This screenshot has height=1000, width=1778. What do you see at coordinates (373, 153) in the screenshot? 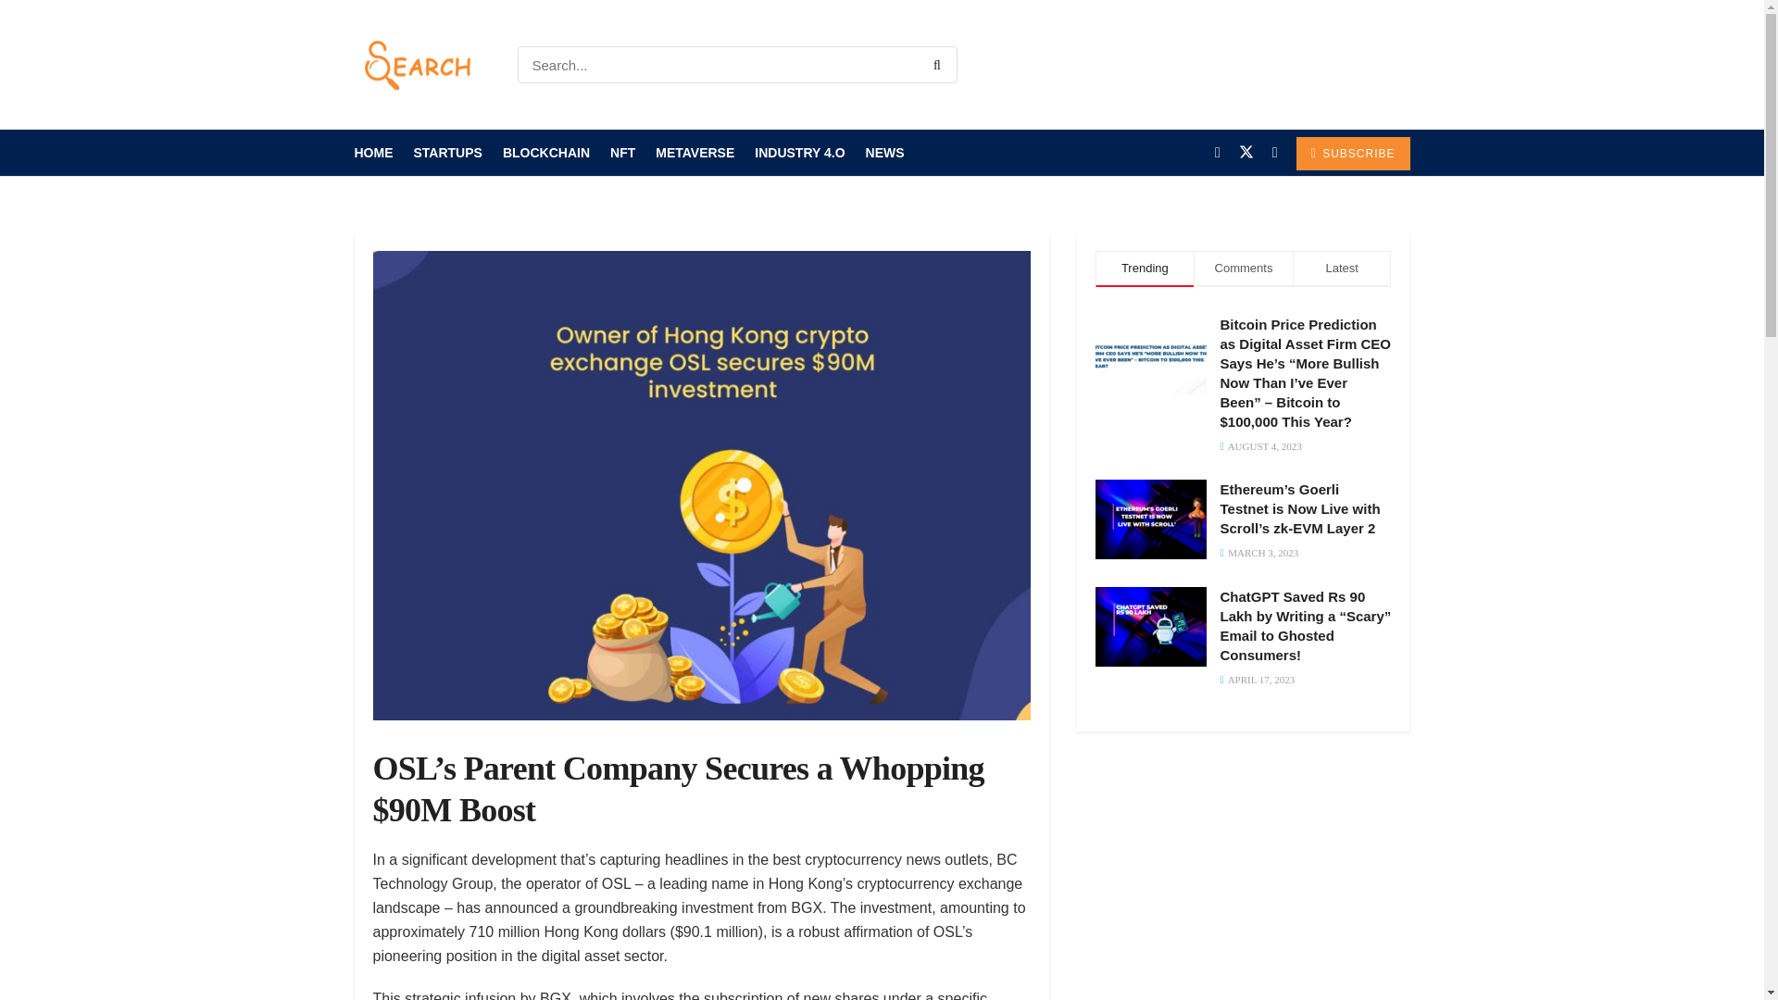
I see `HOME` at bounding box center [373, 153].